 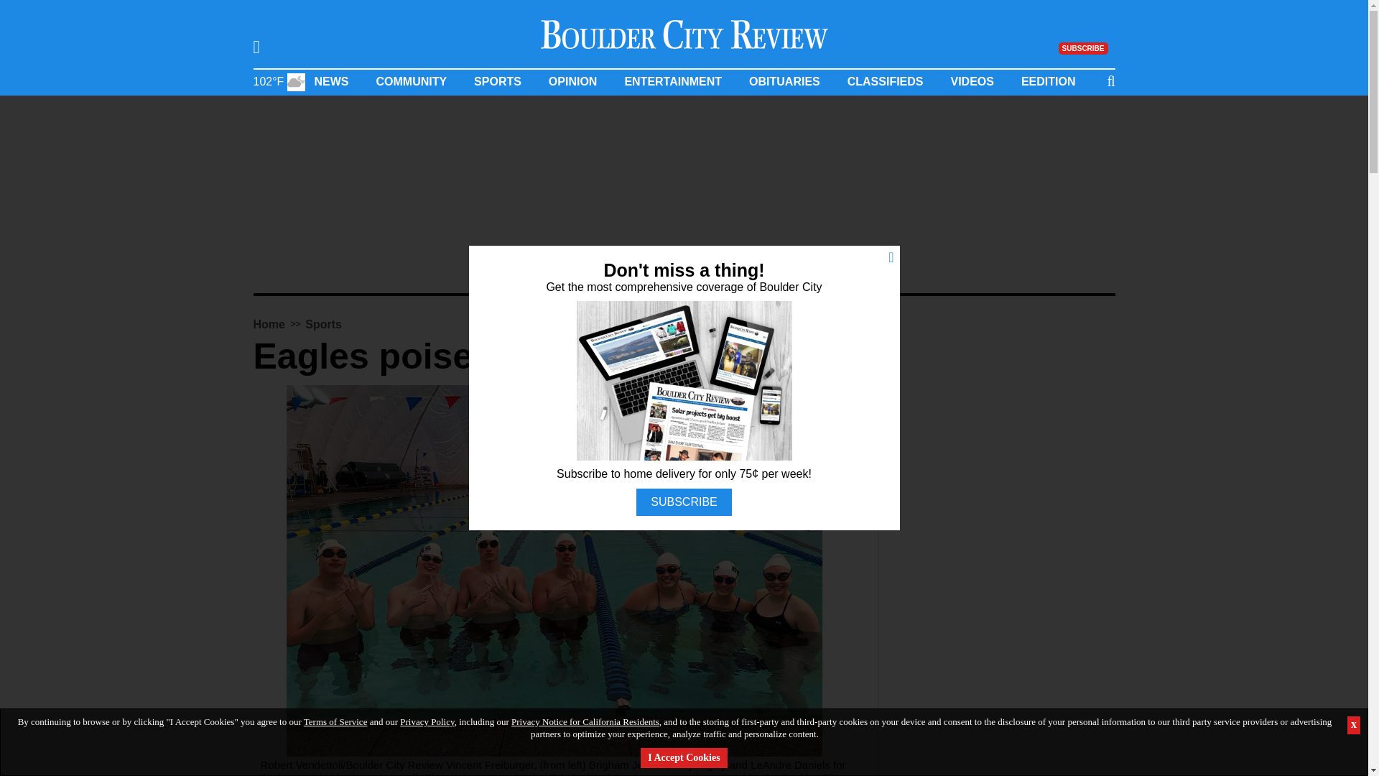 I want to click on OPINION, so click(x=573, y=81).